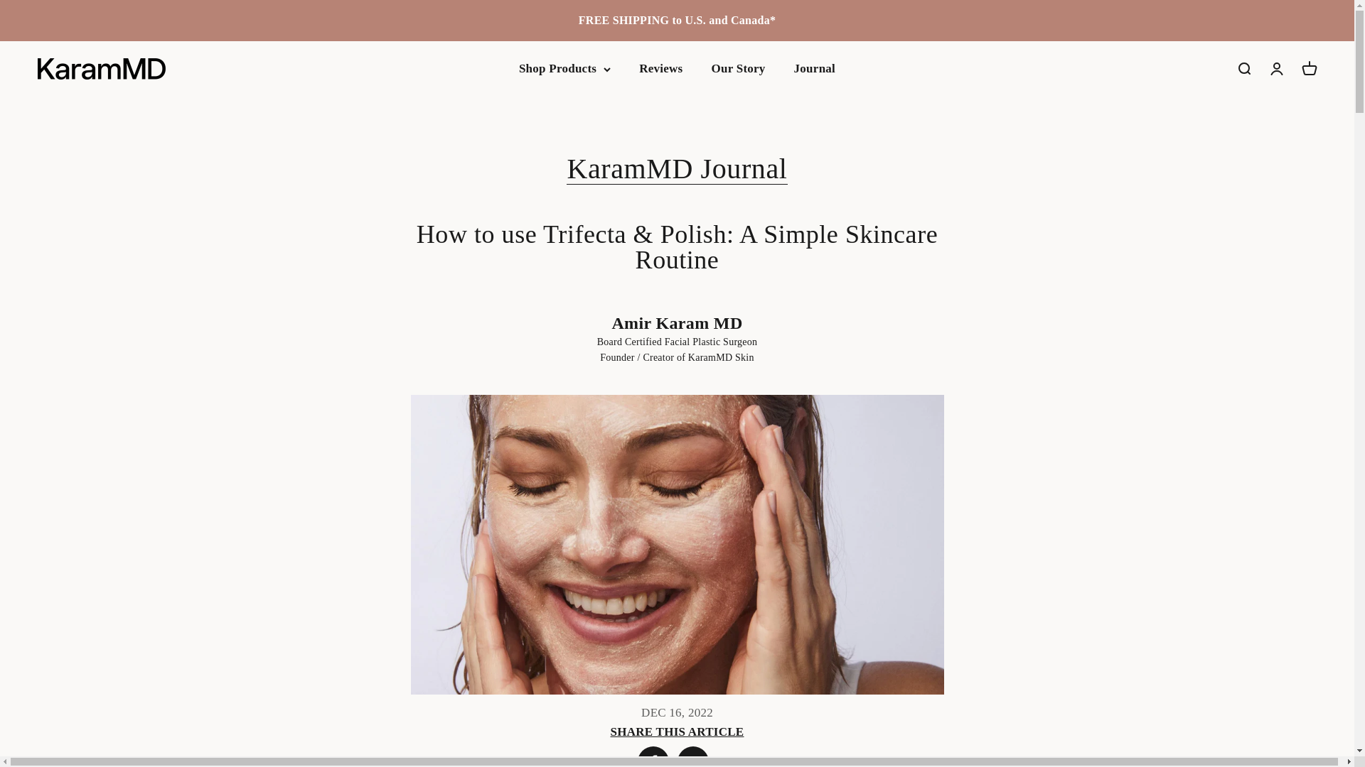  I want to click on Journal, so click(815, 68).